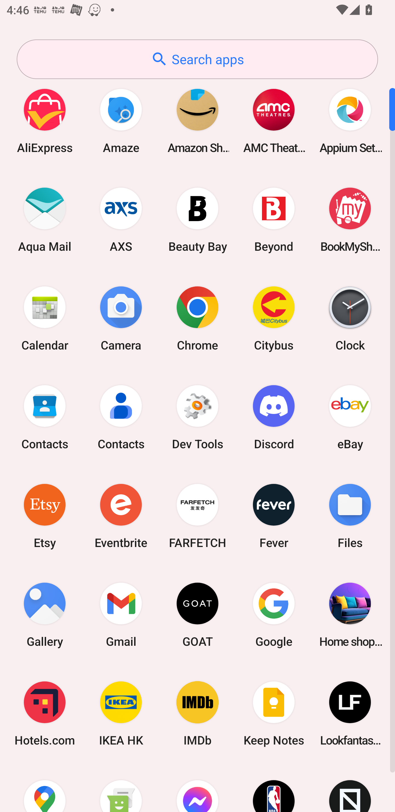  I want to click on Messenger, so click(198, 788).